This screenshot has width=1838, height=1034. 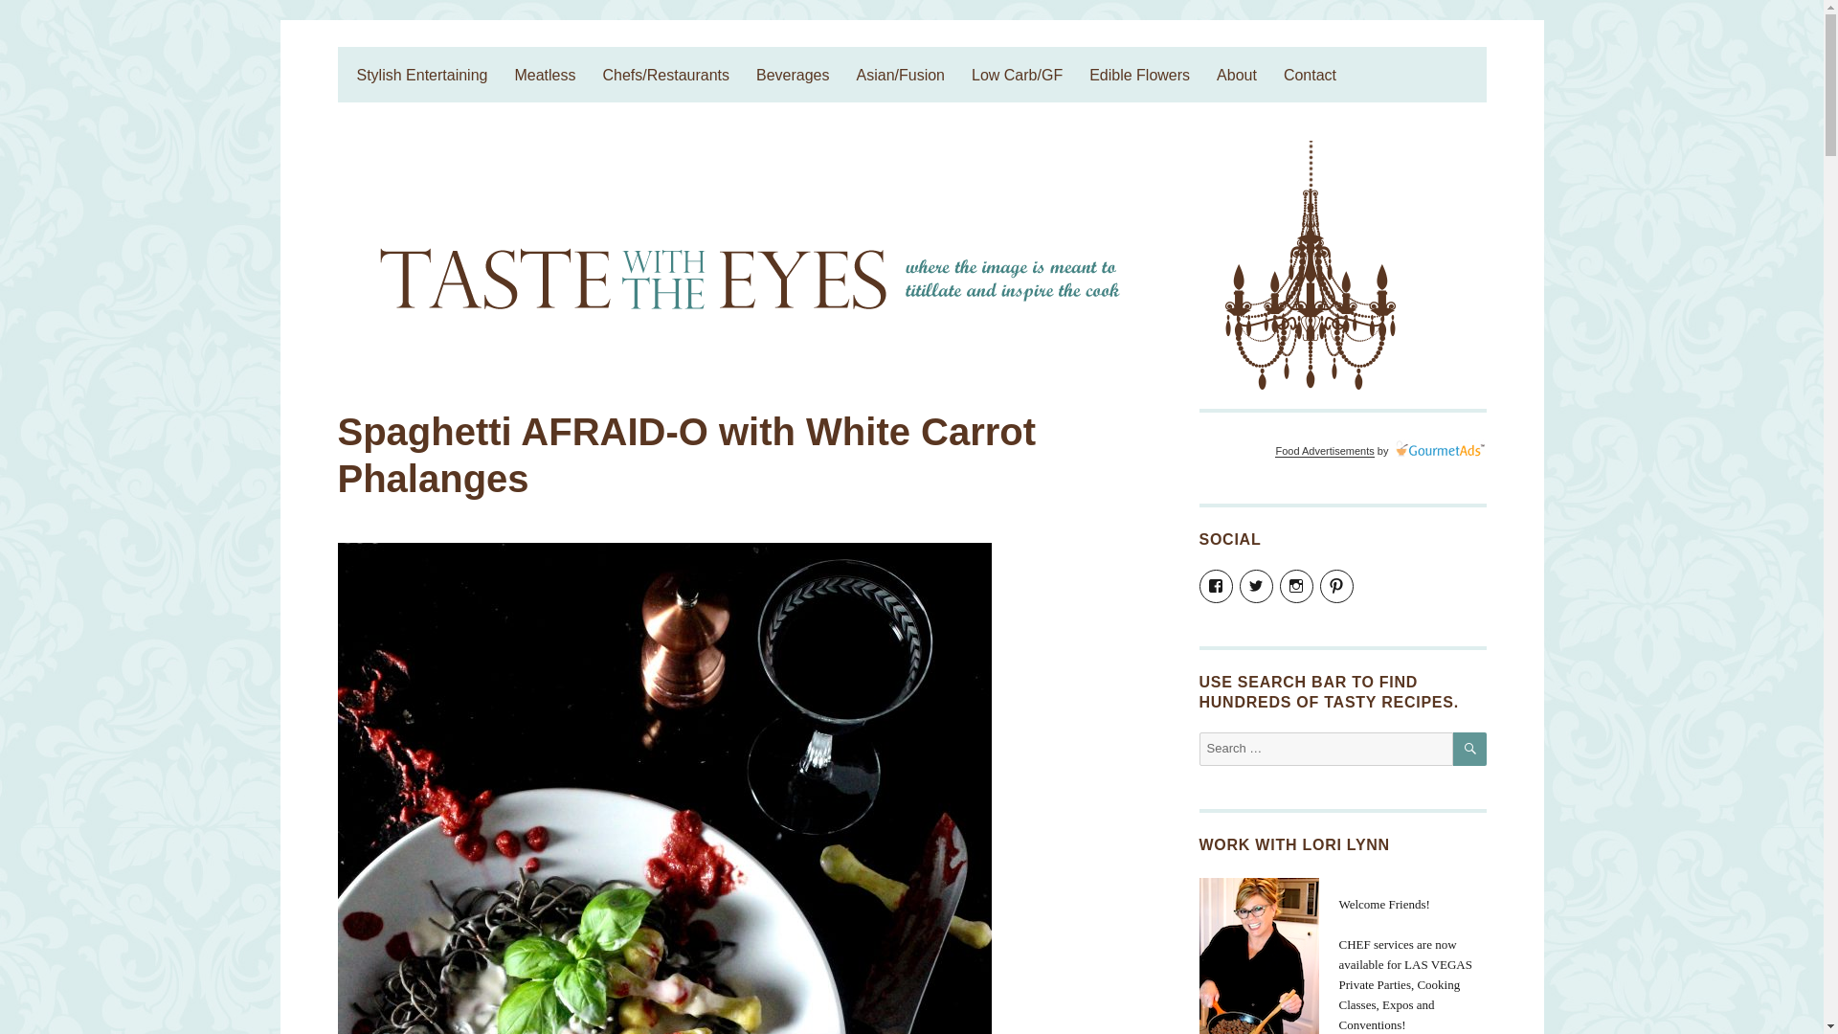 What do you see at coordinates (1324, 451) in the screenshot?
I see `Food Advertisements` at bounding box center [1324, 451].